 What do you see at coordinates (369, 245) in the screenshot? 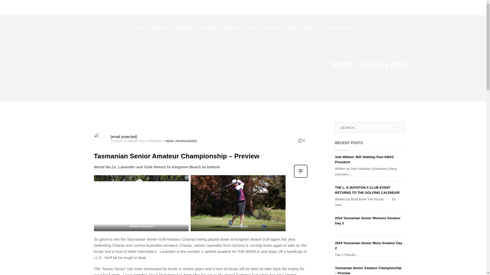
I see `2024 Tasmanian Senior Mens Amateur Day 2` at bounding box center [369, 245].